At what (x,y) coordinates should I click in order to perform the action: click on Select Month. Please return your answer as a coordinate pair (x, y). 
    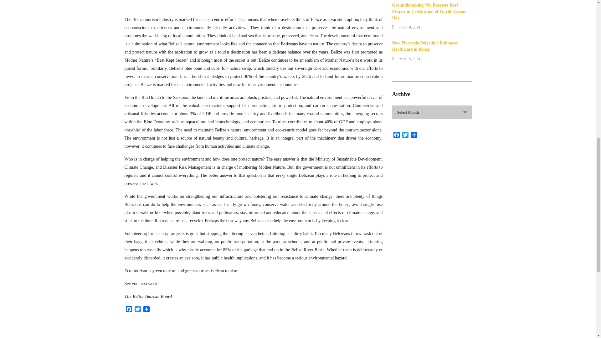
    Looking at the image, I should click on (432, 112).